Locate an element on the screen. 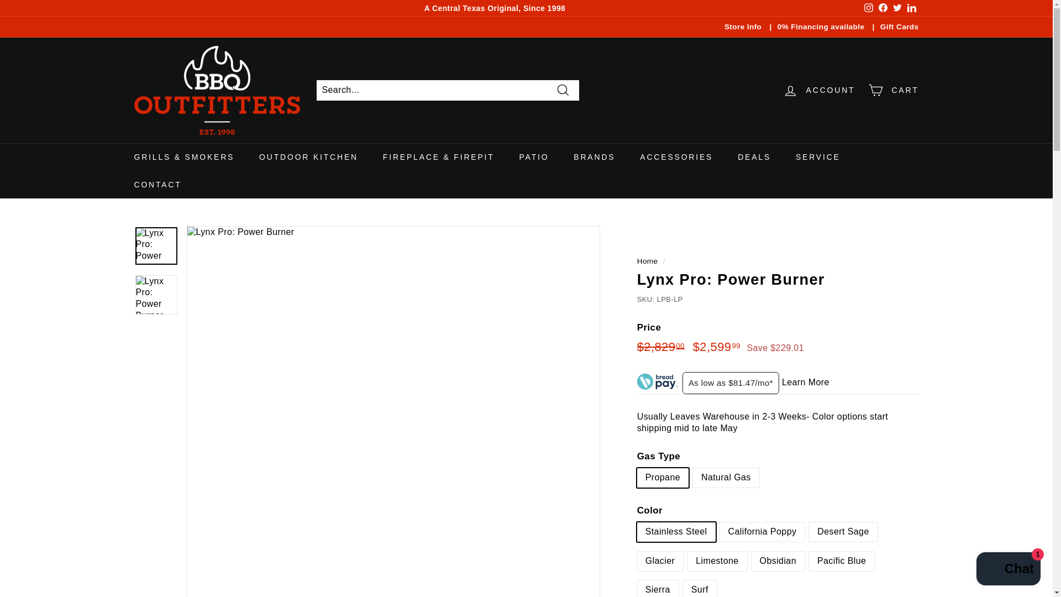  BBQ Outfitters on Instagram is located at coordinates (868, 8).